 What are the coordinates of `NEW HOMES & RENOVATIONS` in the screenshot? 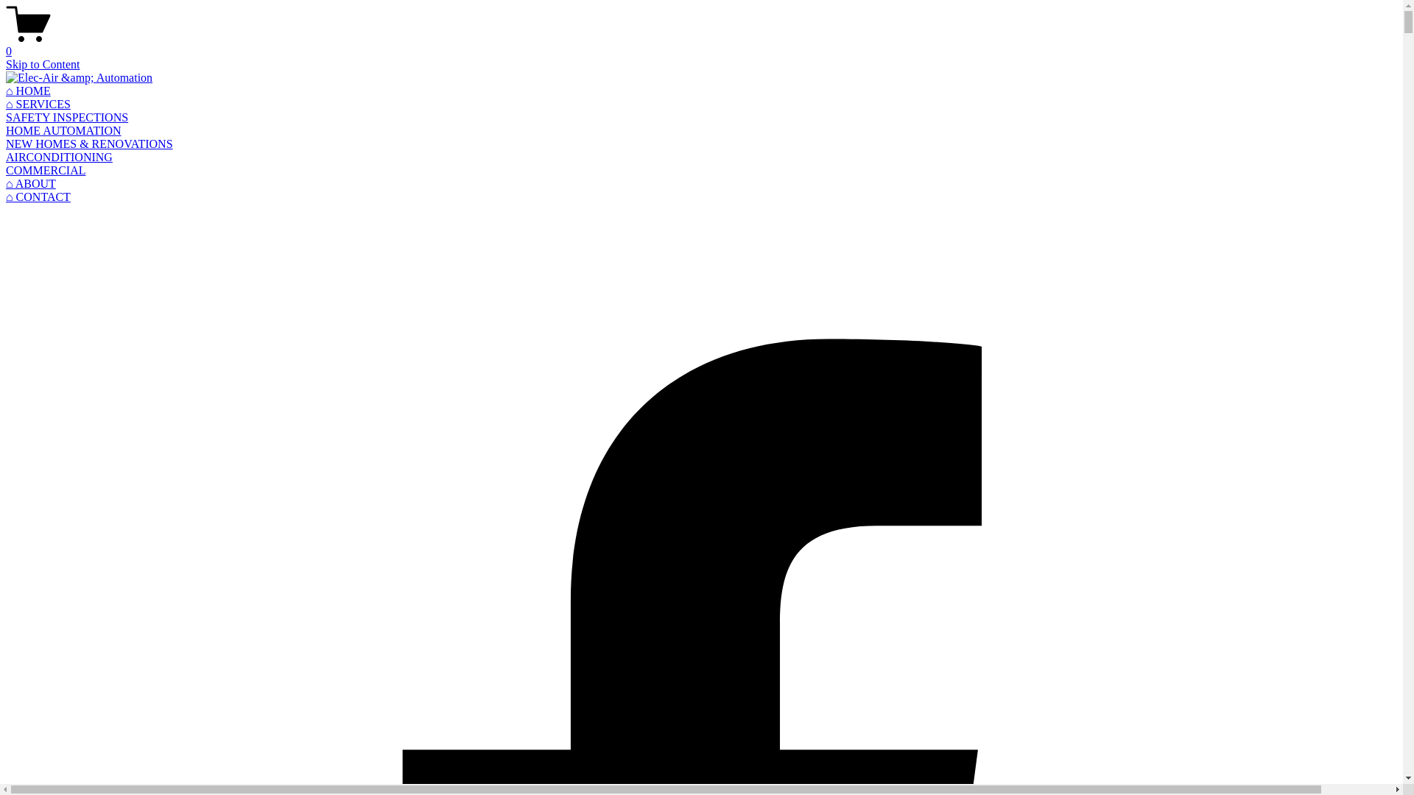 It's located at (90, 144).